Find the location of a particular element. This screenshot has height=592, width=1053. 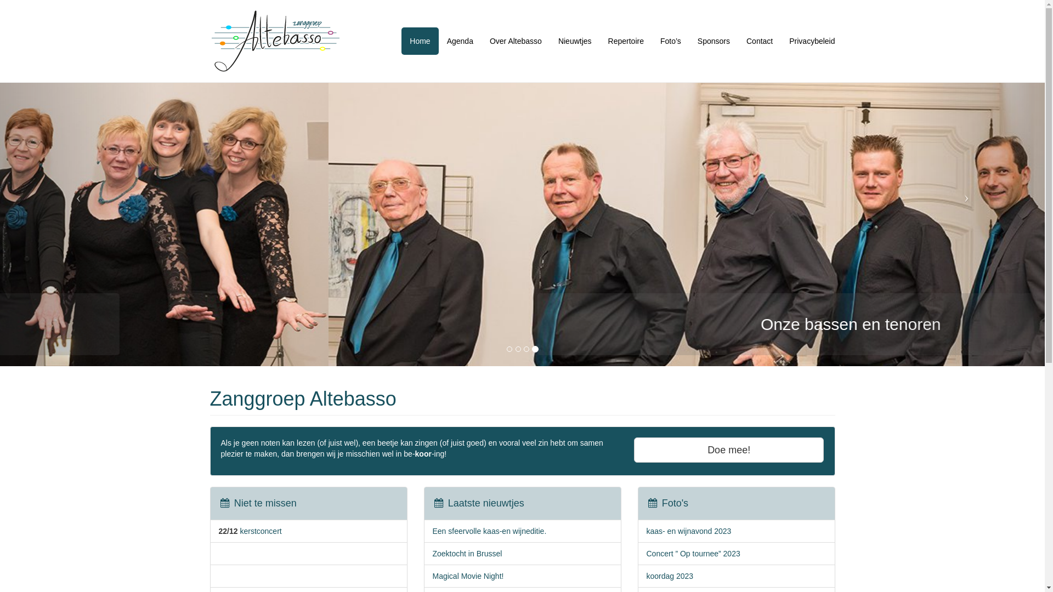

Home is located at coordinates (420, 41).